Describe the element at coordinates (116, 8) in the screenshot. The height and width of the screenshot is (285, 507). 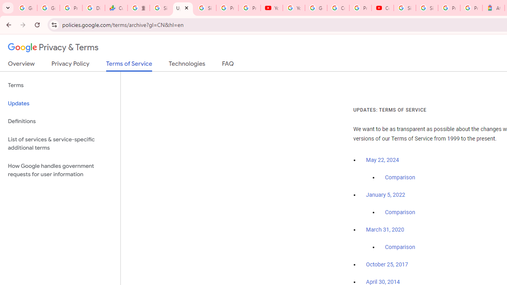
I see `Currencies - Google Finance` at that location.